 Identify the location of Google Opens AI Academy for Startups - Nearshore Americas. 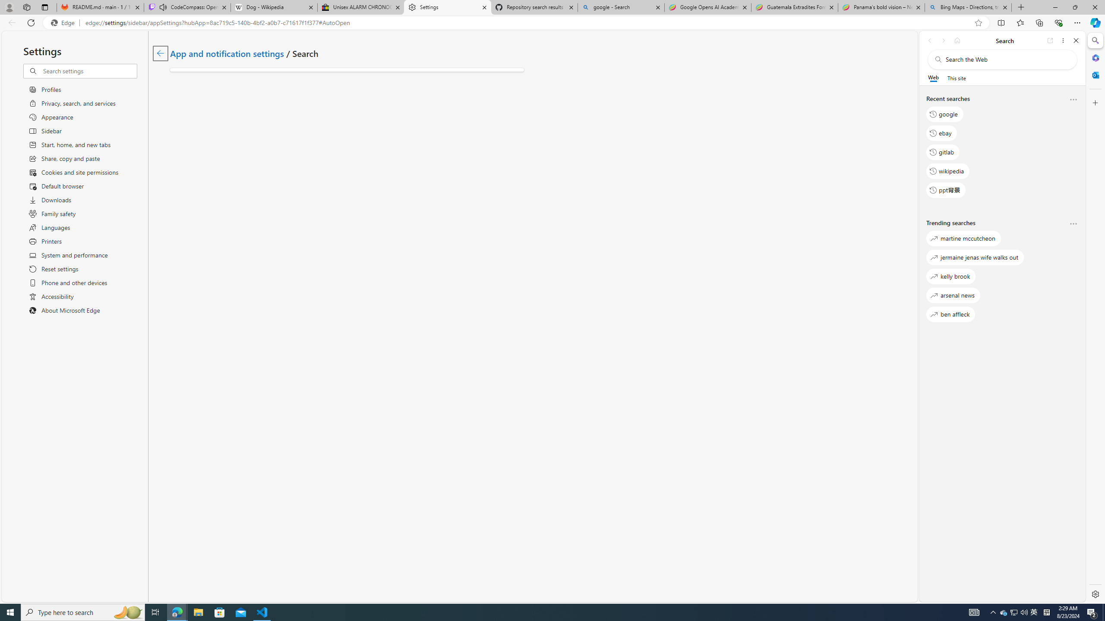
(707, 7).